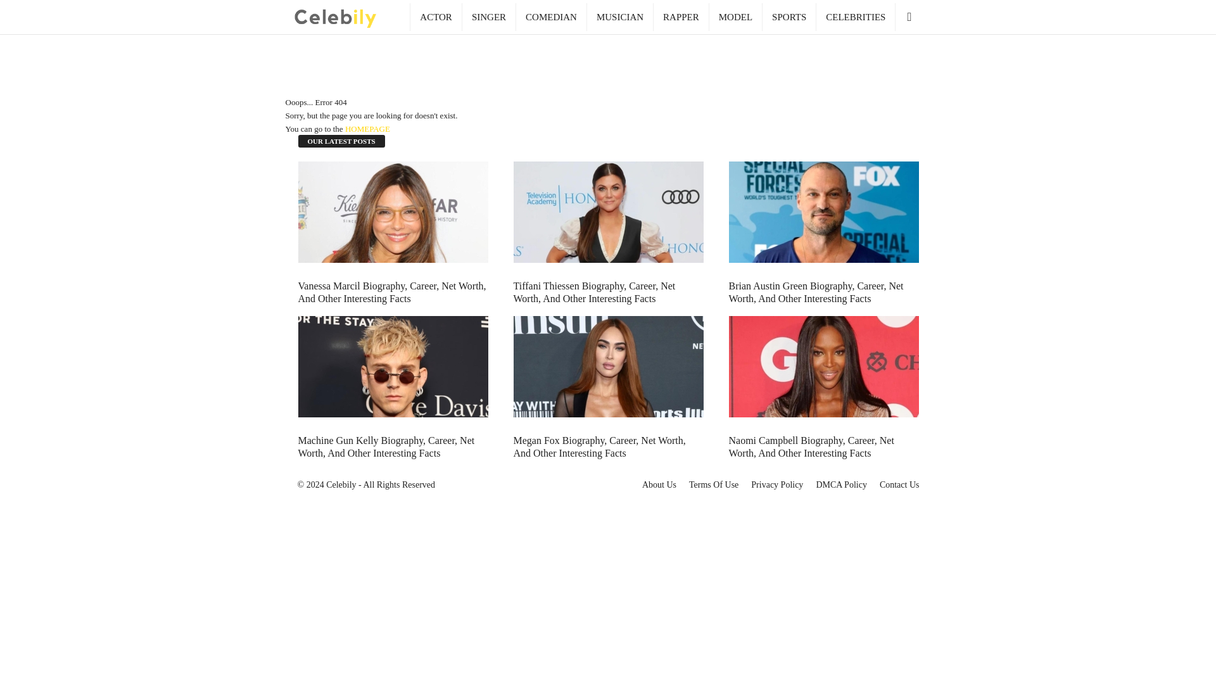 This screenshot has width=1216, height=684. What do you see at coordinates (489, 16) in the screenshot?
I see `SINGER` at bounding box center [489, 16].